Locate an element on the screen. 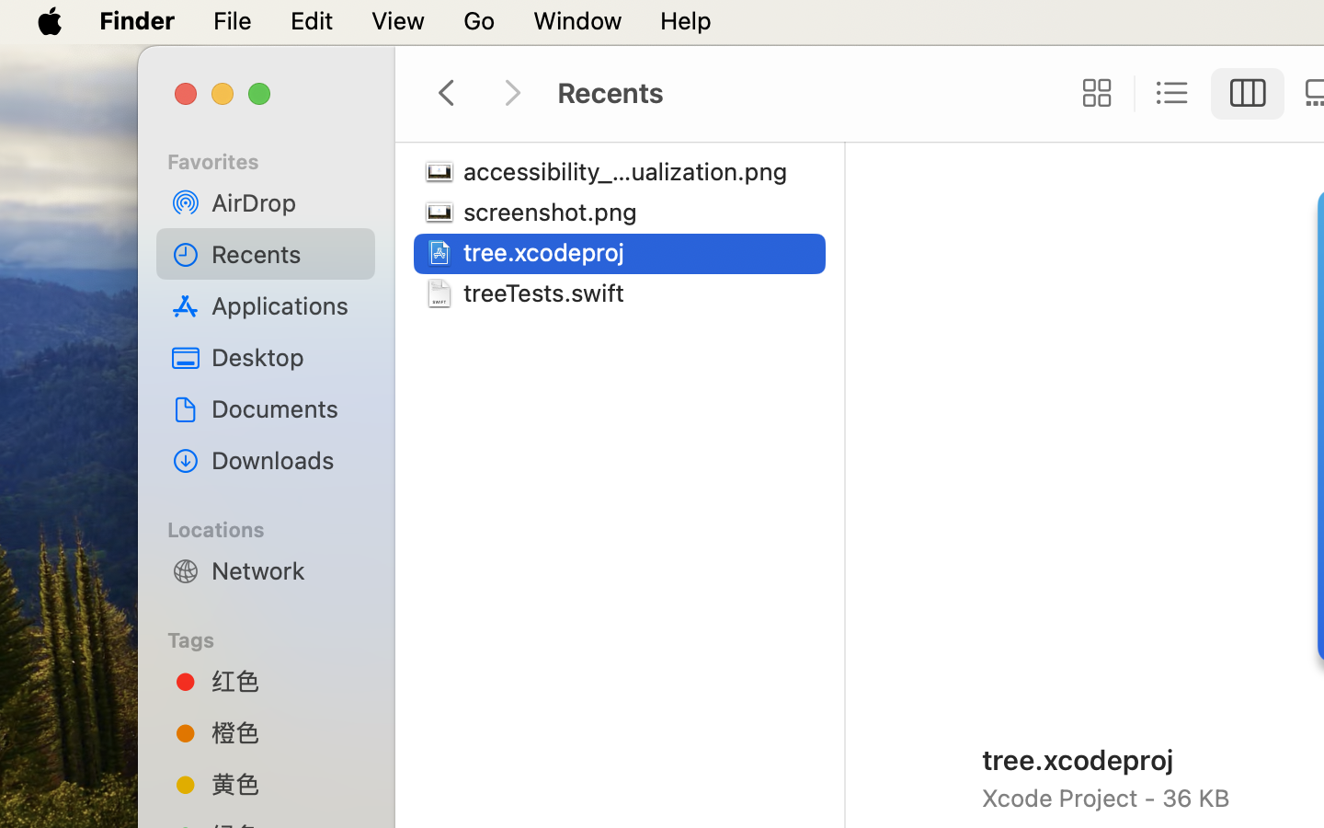 The image size is (1324, 828). Favorites is located at coordinates (277, 159).